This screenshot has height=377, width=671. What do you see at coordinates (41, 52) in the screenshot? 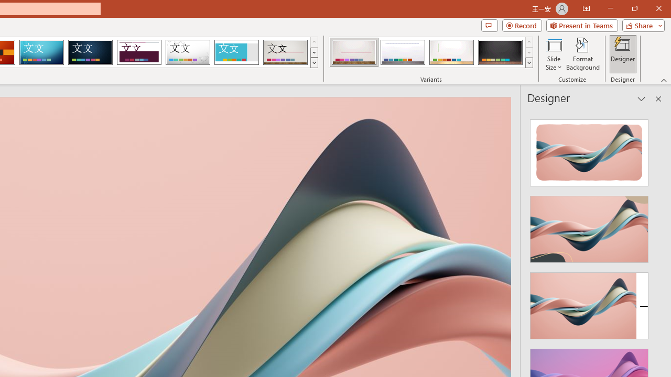
I see `Circuit` at bounding box center [41, 52].